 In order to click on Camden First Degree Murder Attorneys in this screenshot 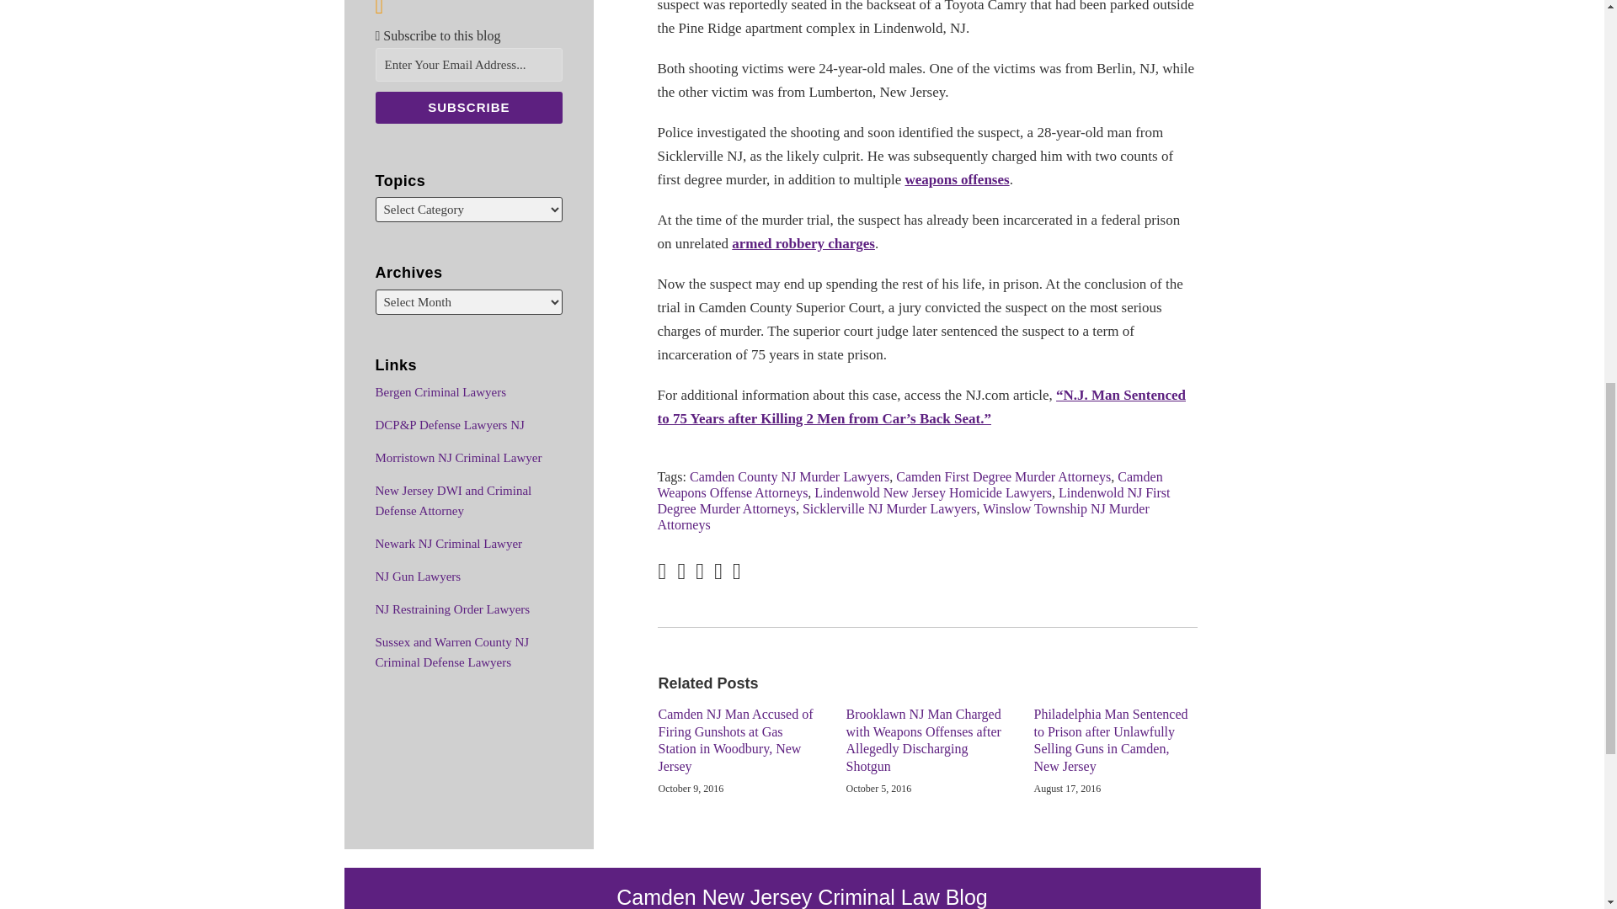, I will do `click(1003, 476)`.